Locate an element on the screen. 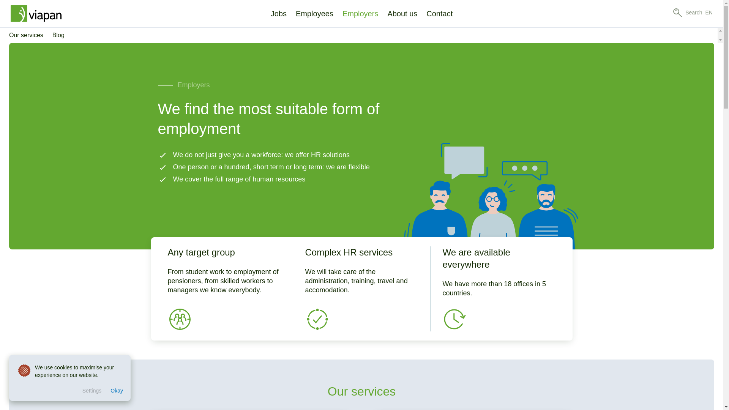  Our services is located at coordinates (28, 35).